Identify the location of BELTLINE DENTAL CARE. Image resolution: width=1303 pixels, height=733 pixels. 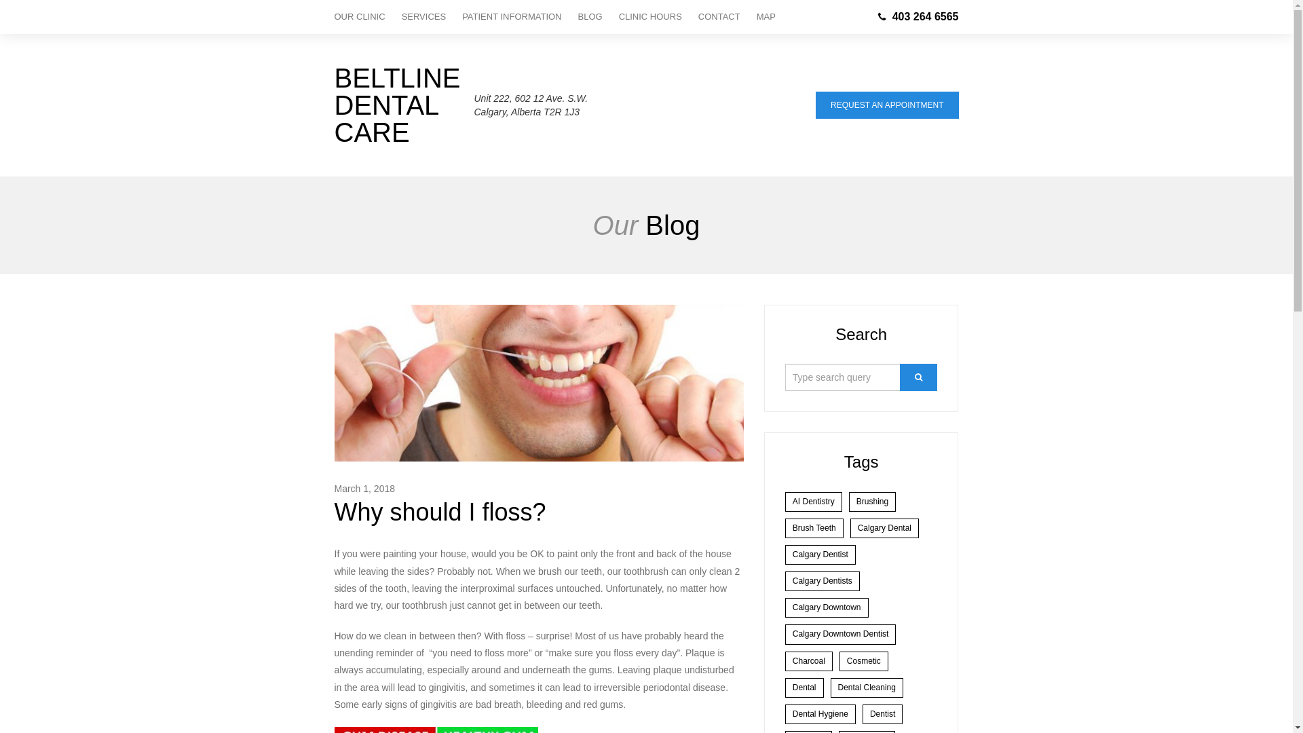
(396, 105).